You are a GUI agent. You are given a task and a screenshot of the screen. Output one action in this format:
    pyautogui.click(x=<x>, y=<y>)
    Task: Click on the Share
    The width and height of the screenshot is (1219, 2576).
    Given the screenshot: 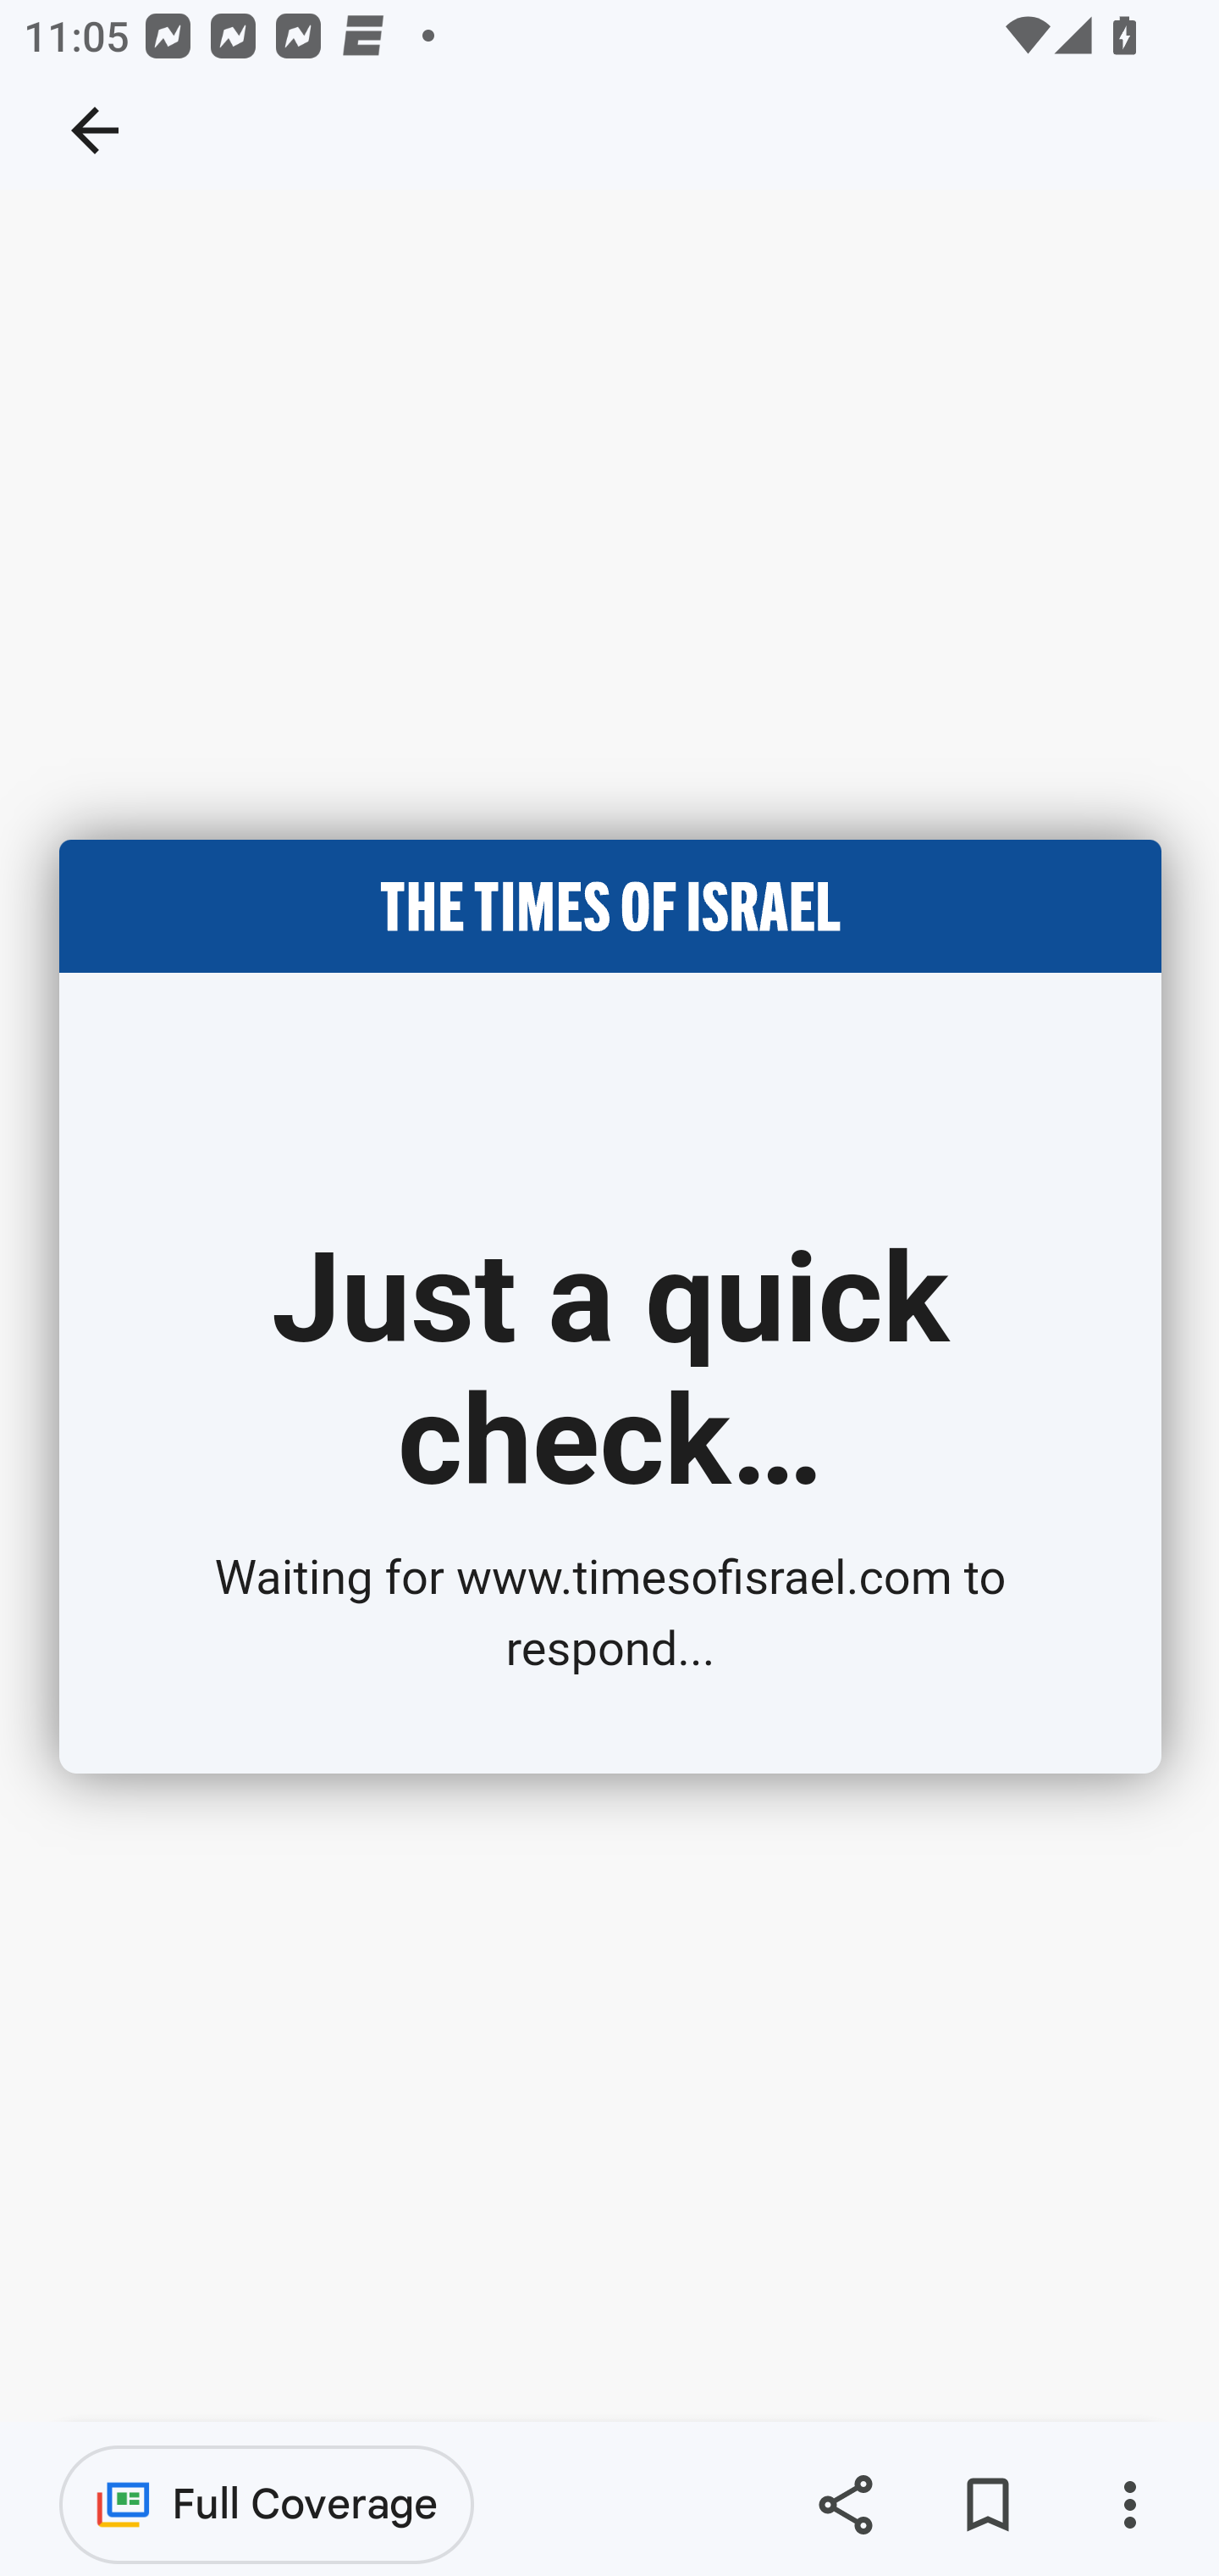 What is the action you would take?
    pyautogui.click(x=845, y=2505)
    